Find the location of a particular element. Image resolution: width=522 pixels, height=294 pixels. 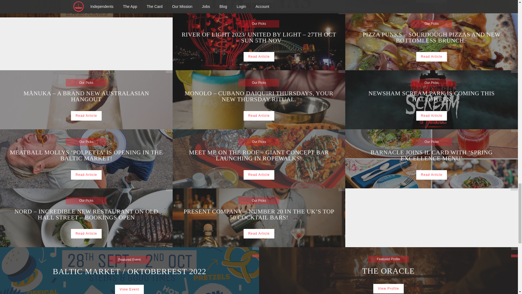

View All Posts is located at coordinates (169, 131).